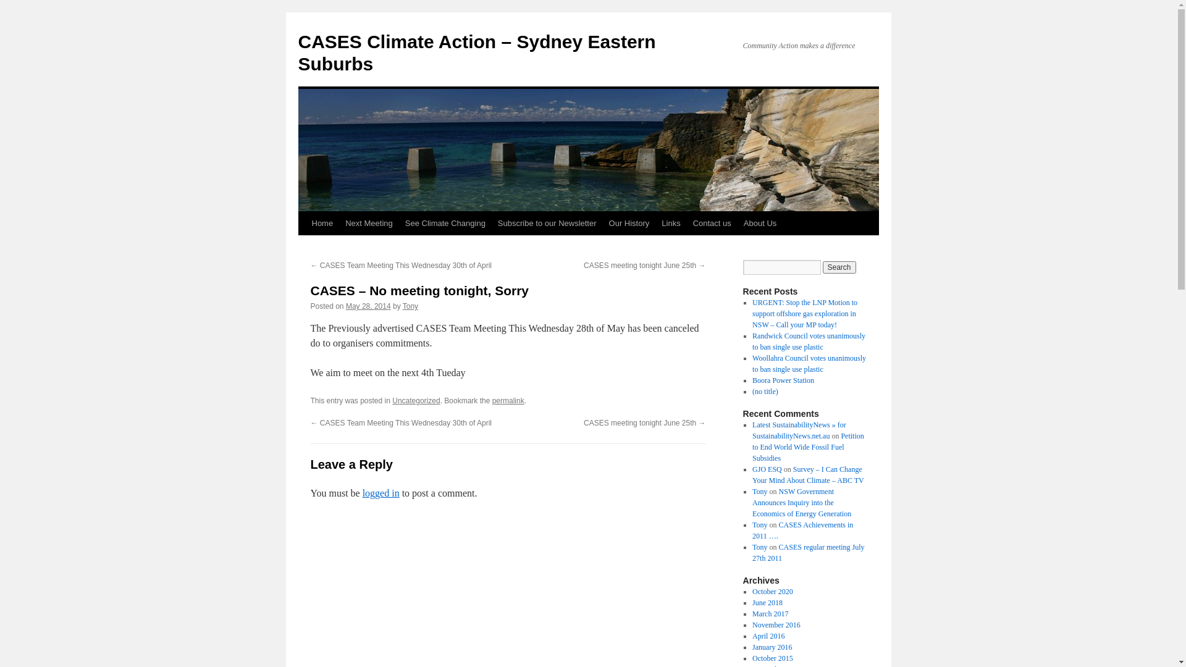 The height and width of the screenshot is (667, 1186). What do you see at coordinates (712, 224) in the screenshot?
I see `Contact us` at bounding box center [712, 224].